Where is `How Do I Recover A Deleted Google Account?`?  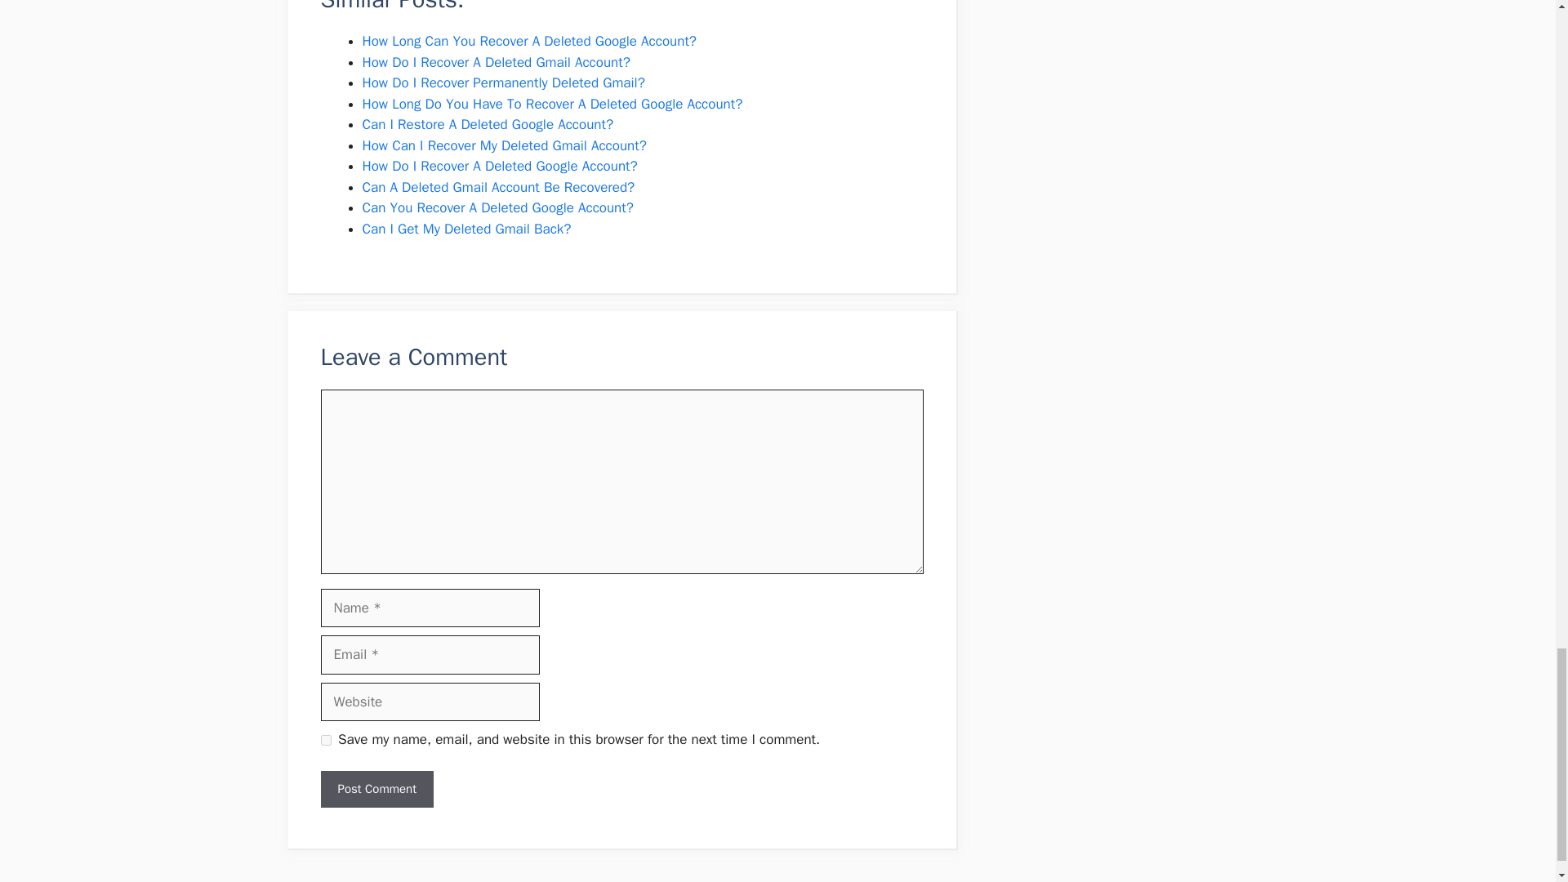 How Do I Recover A Deleted Google Account? is located at coordinates (500, 166).